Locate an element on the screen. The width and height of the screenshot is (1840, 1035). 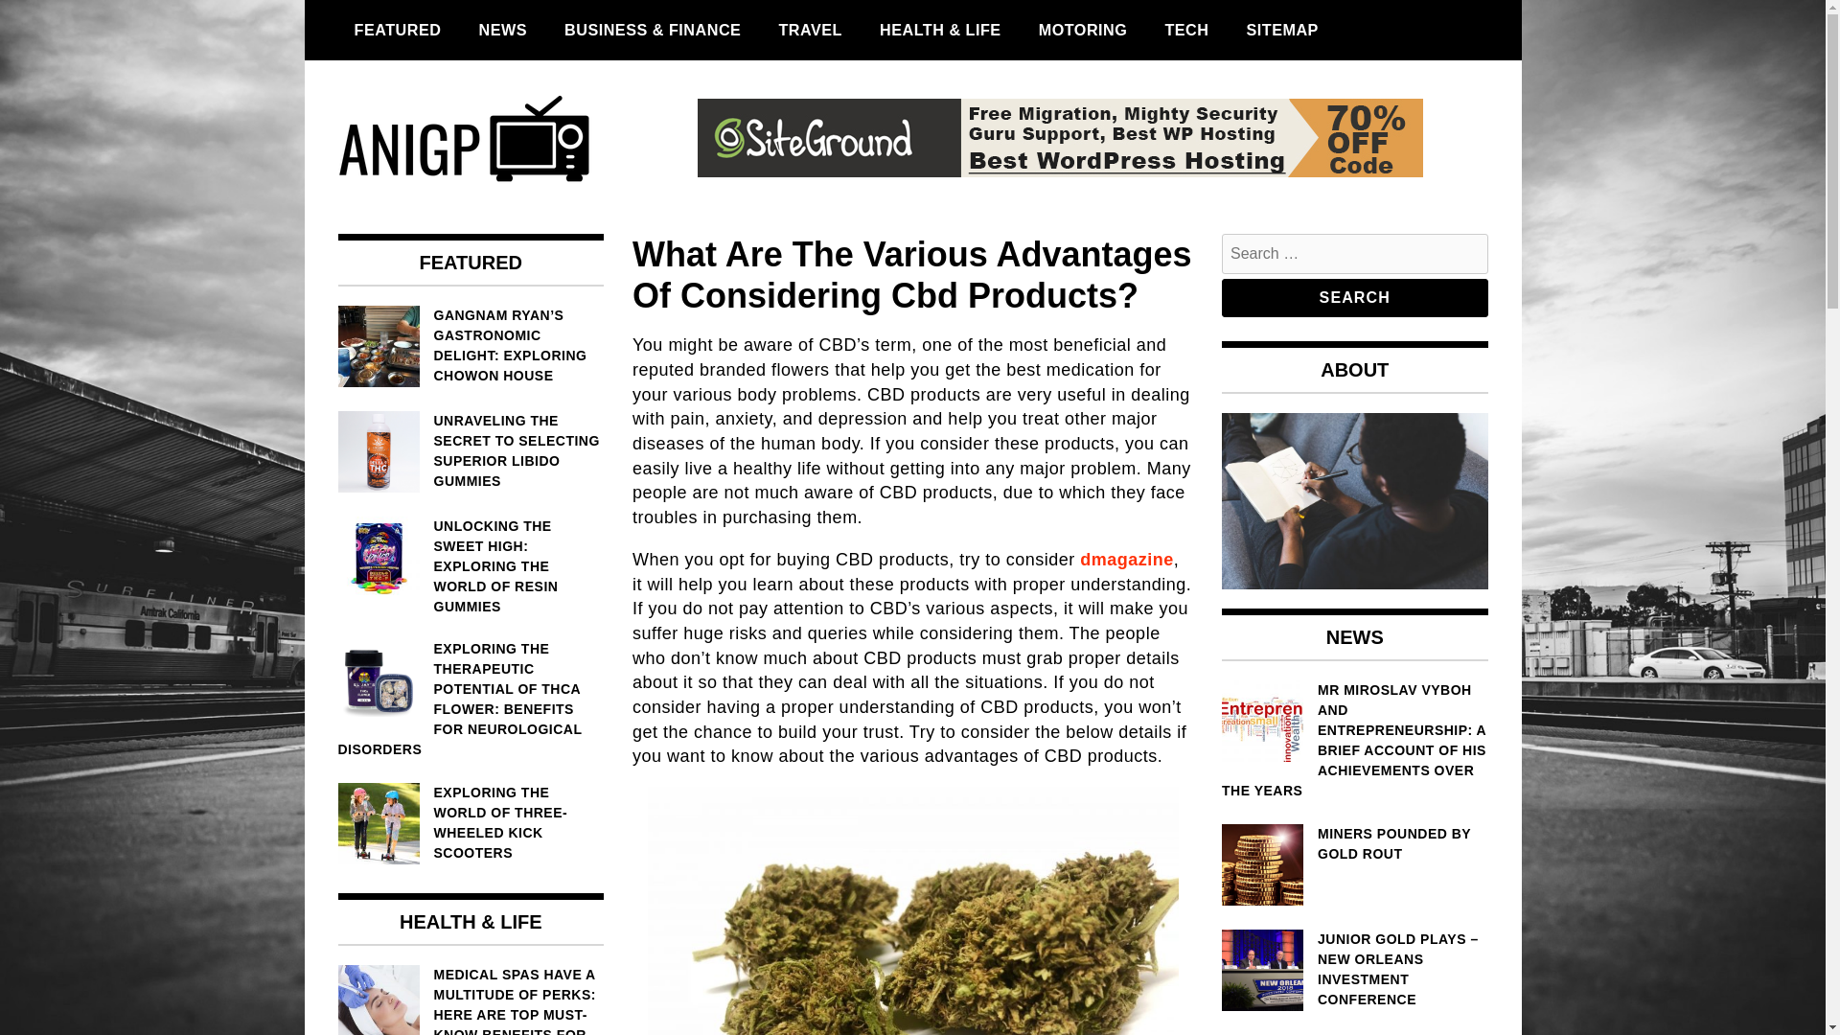
UNRAVELING THE SECRET TO SELECTING SUPERIOR LIBIDO GUMMIES is located at coordinates (470, 450).